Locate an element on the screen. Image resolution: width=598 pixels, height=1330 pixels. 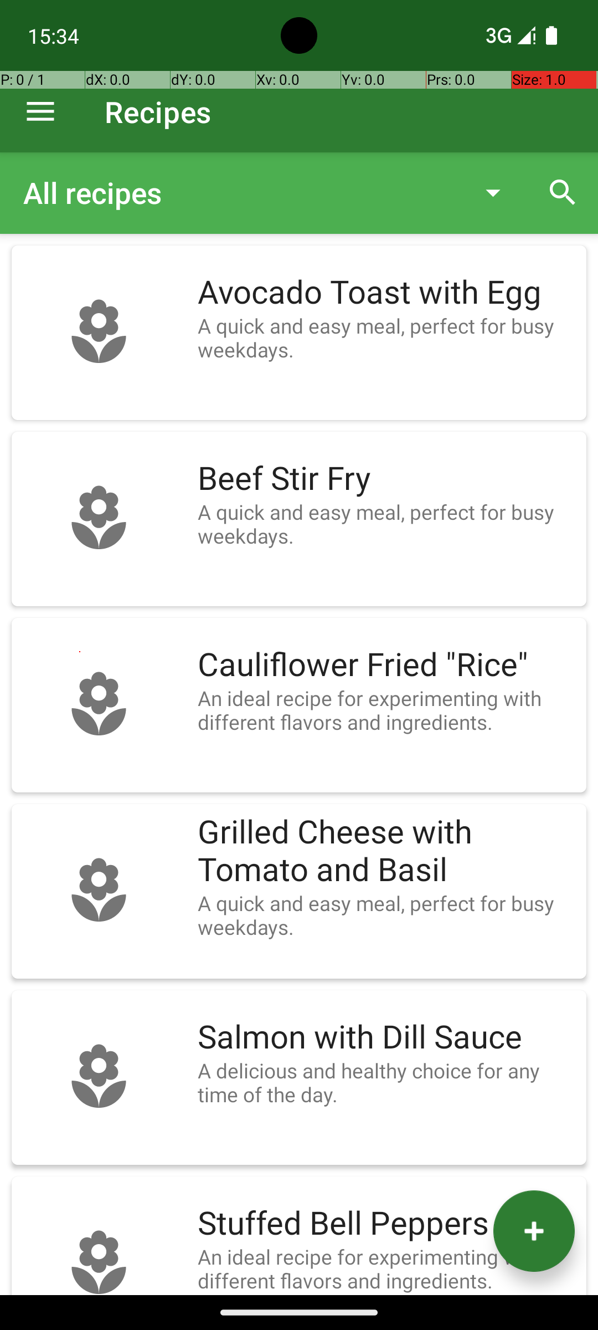
Avocado Toast with Egg is located at coordinates (386, 293).